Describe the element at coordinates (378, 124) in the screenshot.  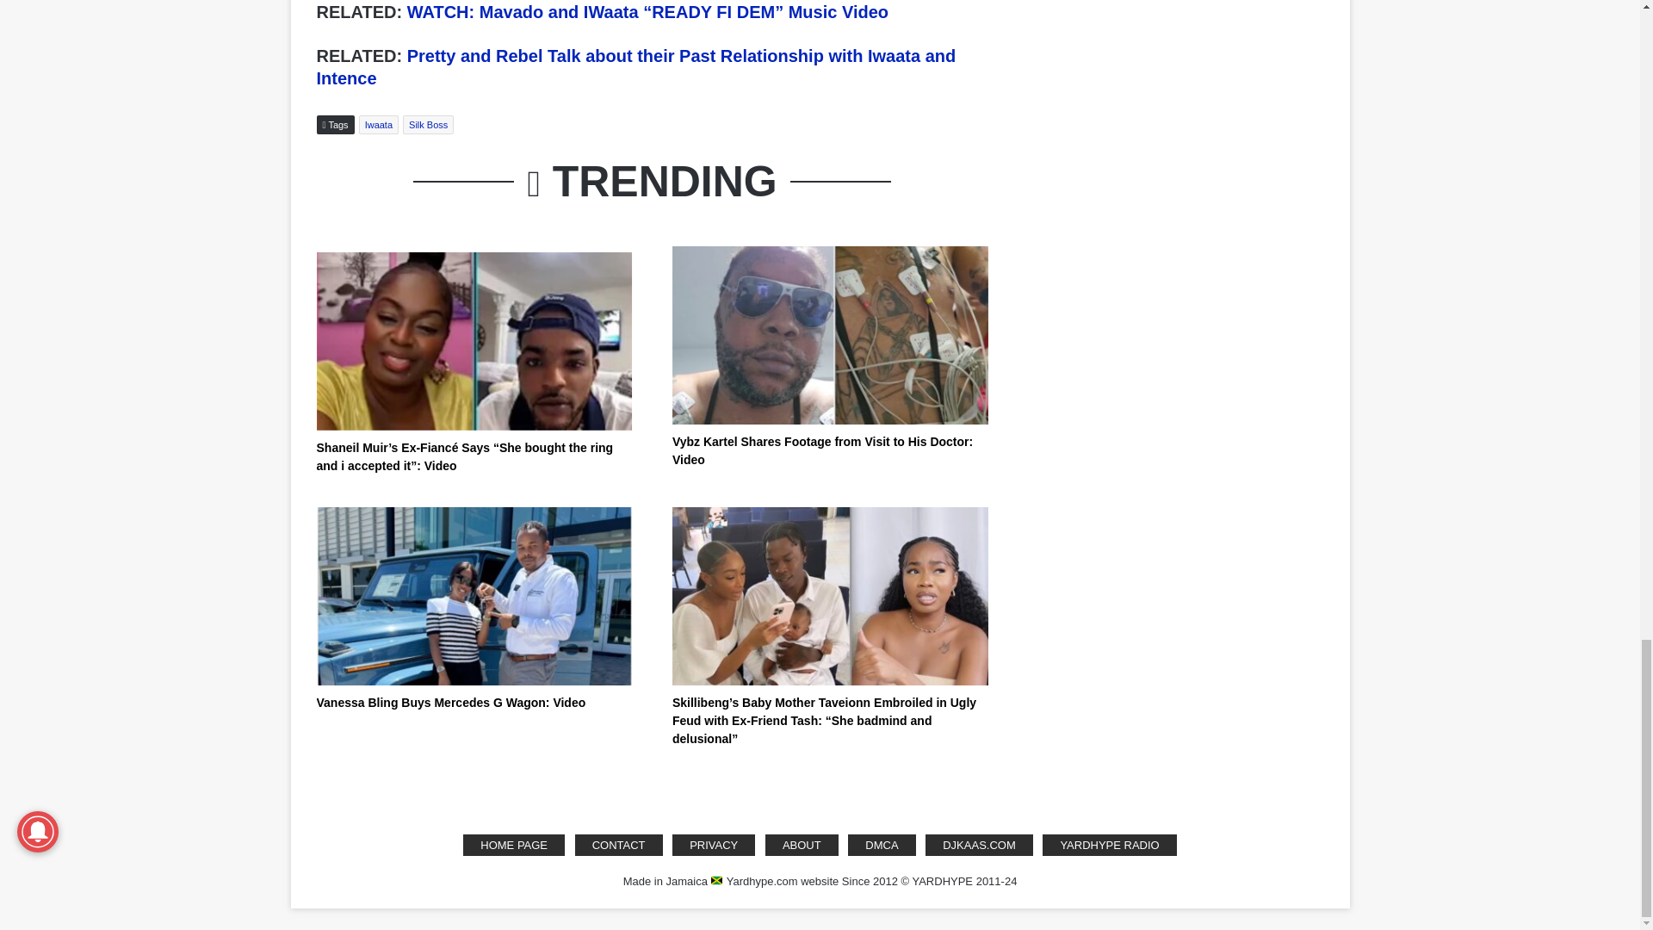
I see `Iwaata` at that location.